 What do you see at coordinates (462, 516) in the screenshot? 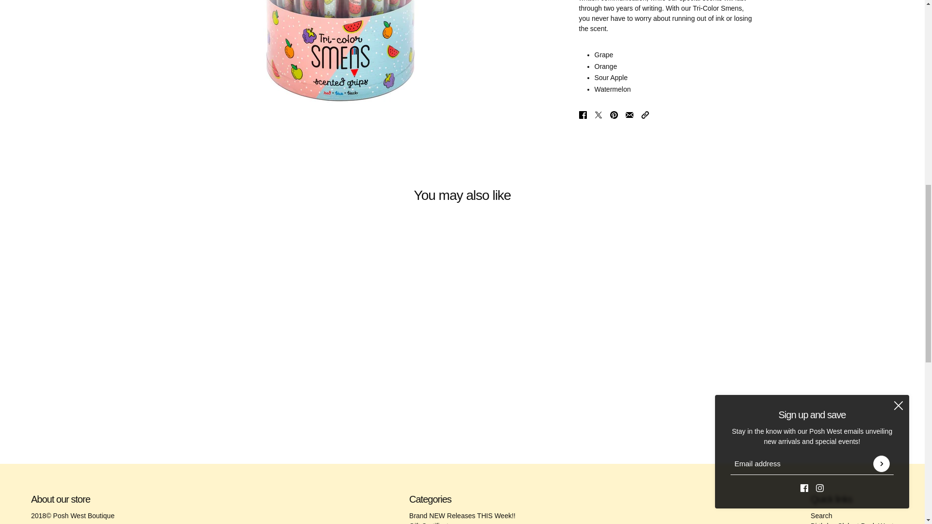
I see `Brand NEW Releases THIS Week!!` at bounding box center [462, 516].